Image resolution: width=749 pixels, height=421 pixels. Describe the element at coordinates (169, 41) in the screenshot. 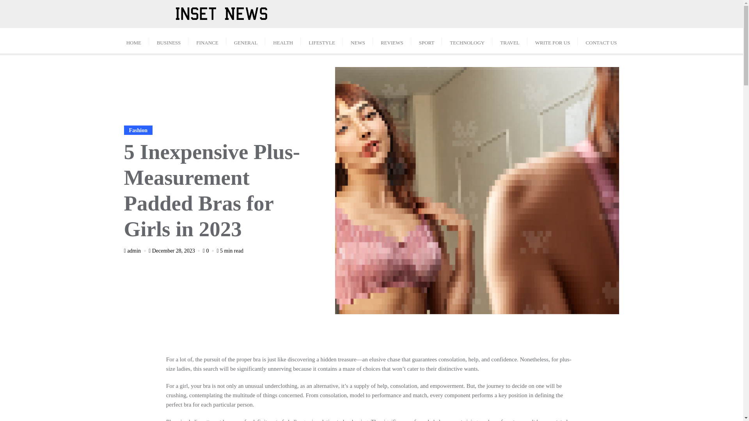

I see `BUSINESS` at that location.